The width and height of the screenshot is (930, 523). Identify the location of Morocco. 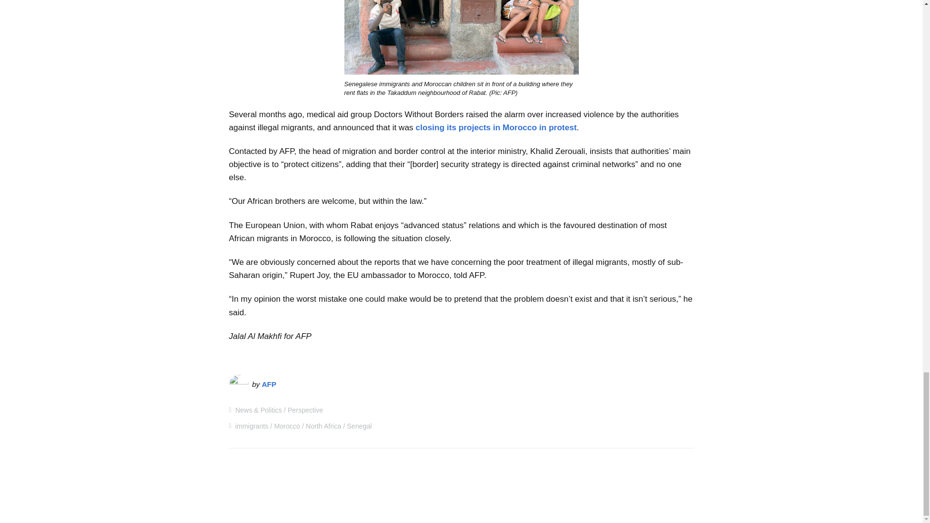
(287, 426).